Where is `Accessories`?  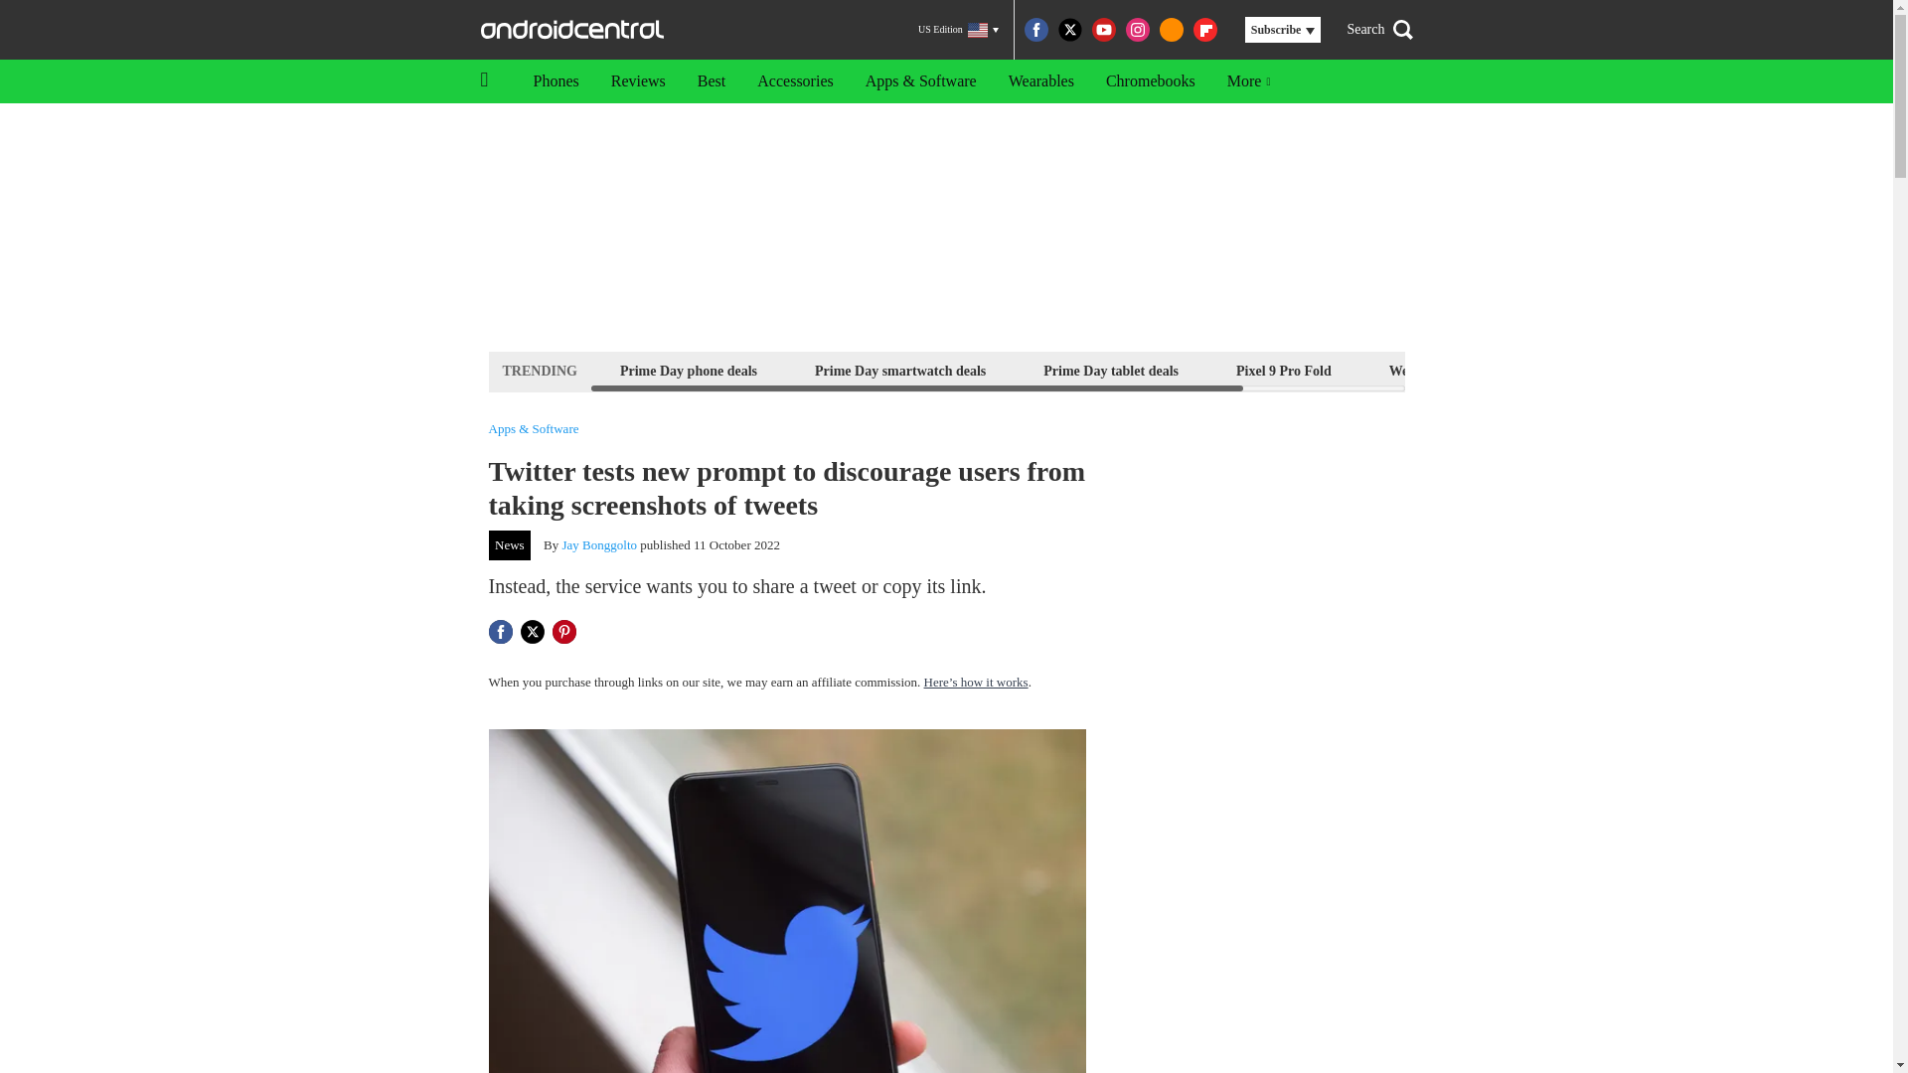
Accessories is located at coordinates (795, 81).